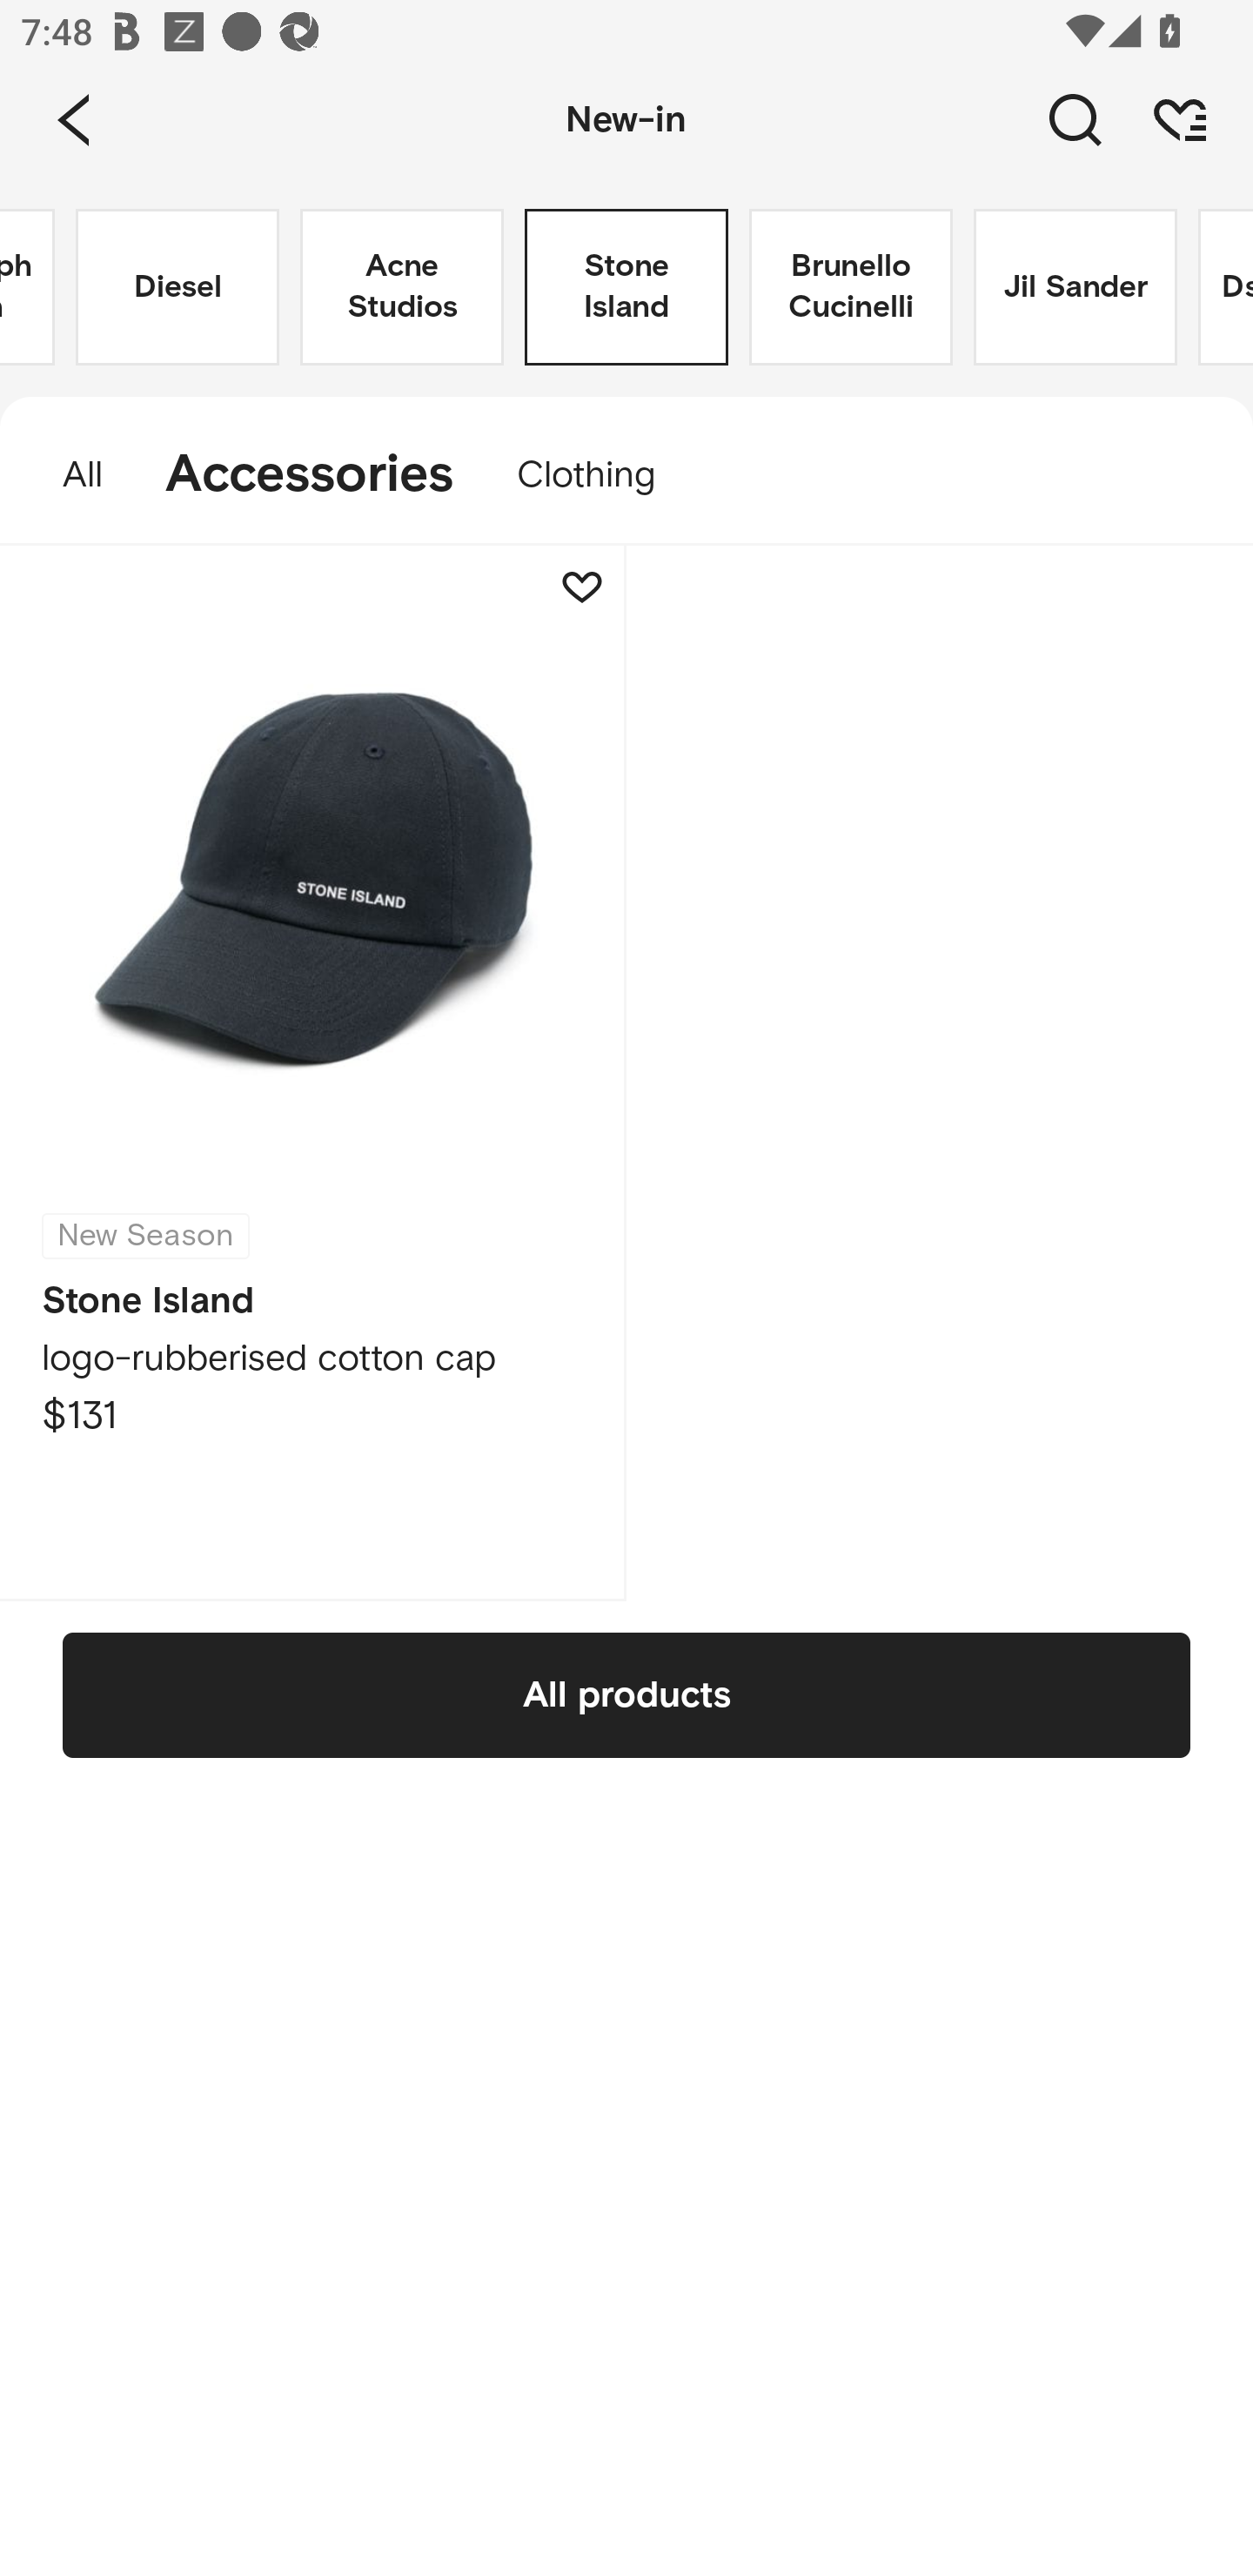  Describe the element at coordinates (67, 475) in the screenshot. I see `All` at that location.